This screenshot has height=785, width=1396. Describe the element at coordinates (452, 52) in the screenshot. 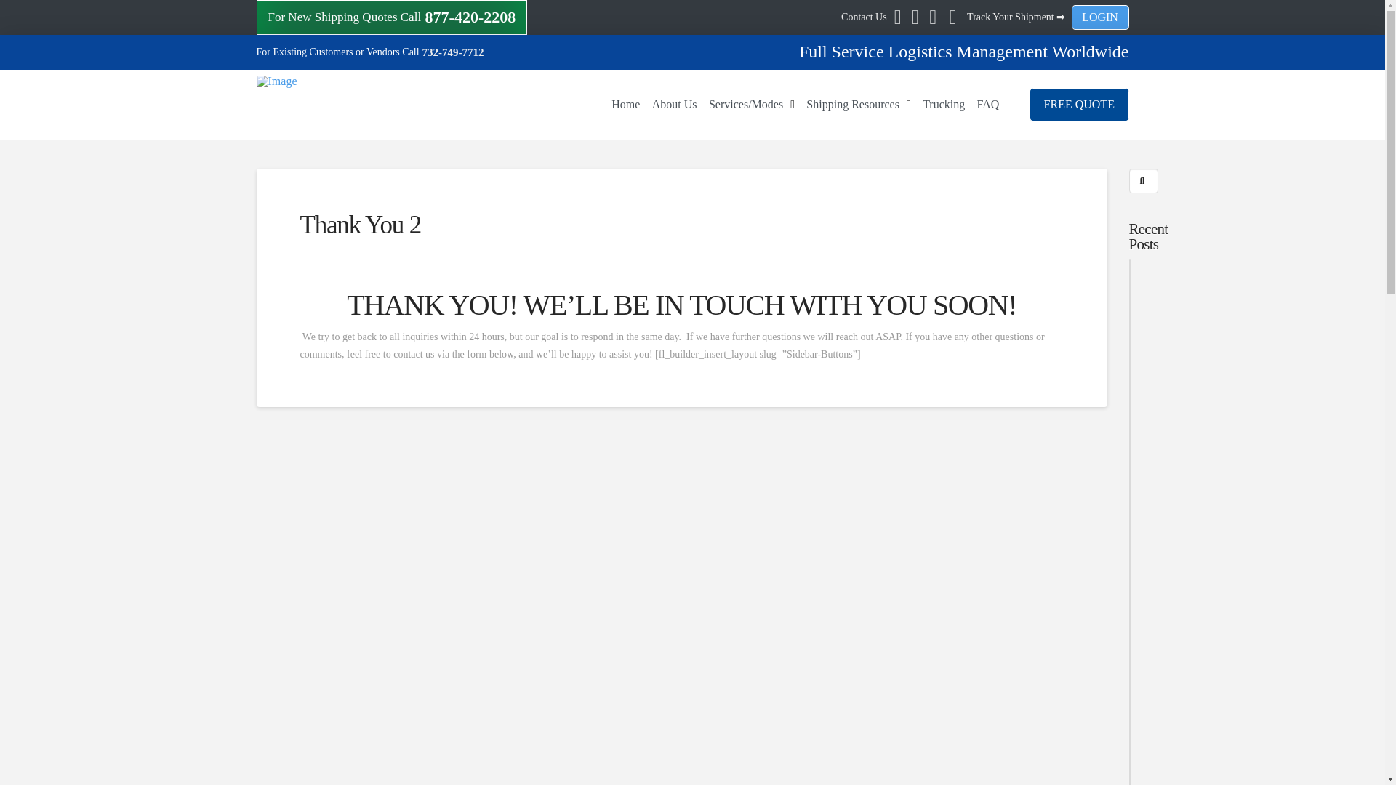

I see ` 732-749-7712` at that location.